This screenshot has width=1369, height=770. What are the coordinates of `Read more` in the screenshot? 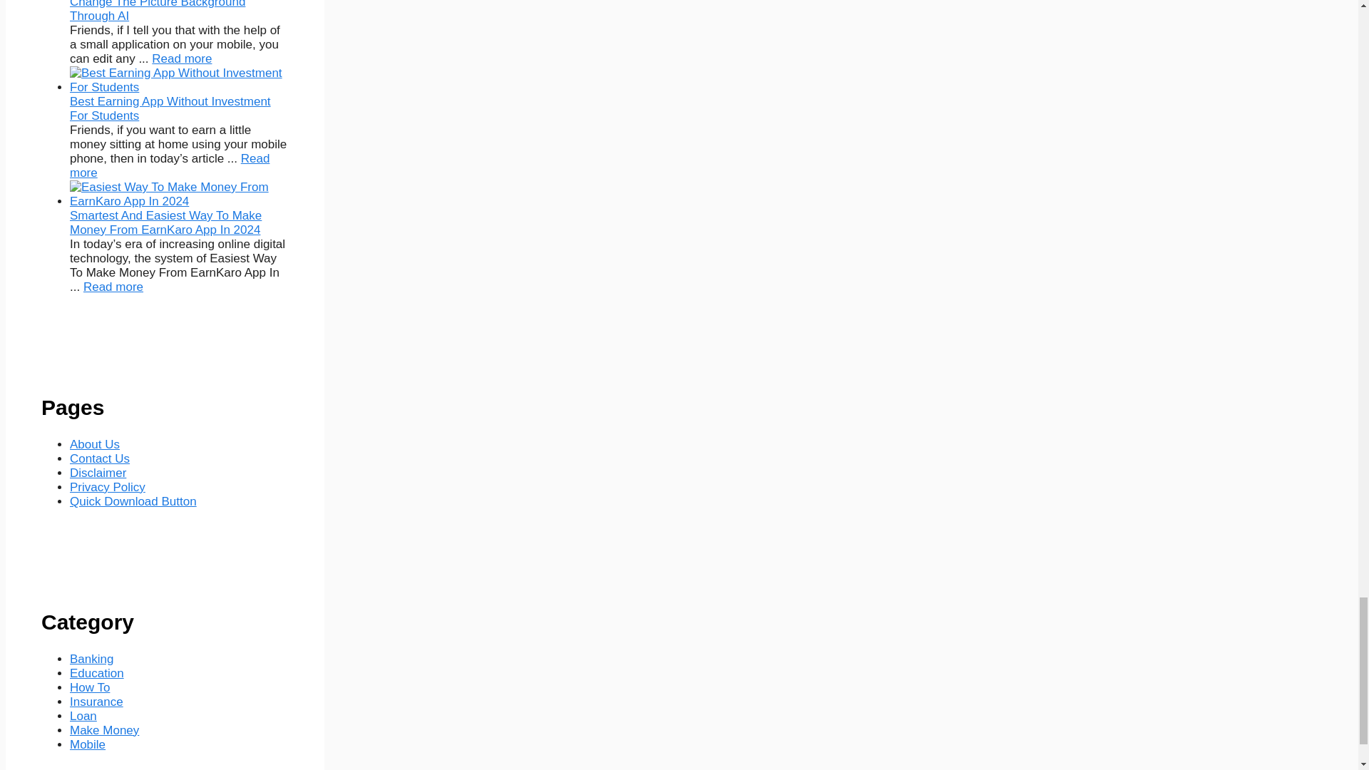 It's located at (170, 165).